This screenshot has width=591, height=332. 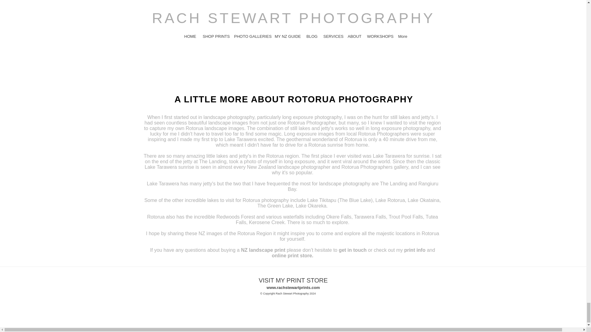 I want to click on print info, so click(x=415, y=250).